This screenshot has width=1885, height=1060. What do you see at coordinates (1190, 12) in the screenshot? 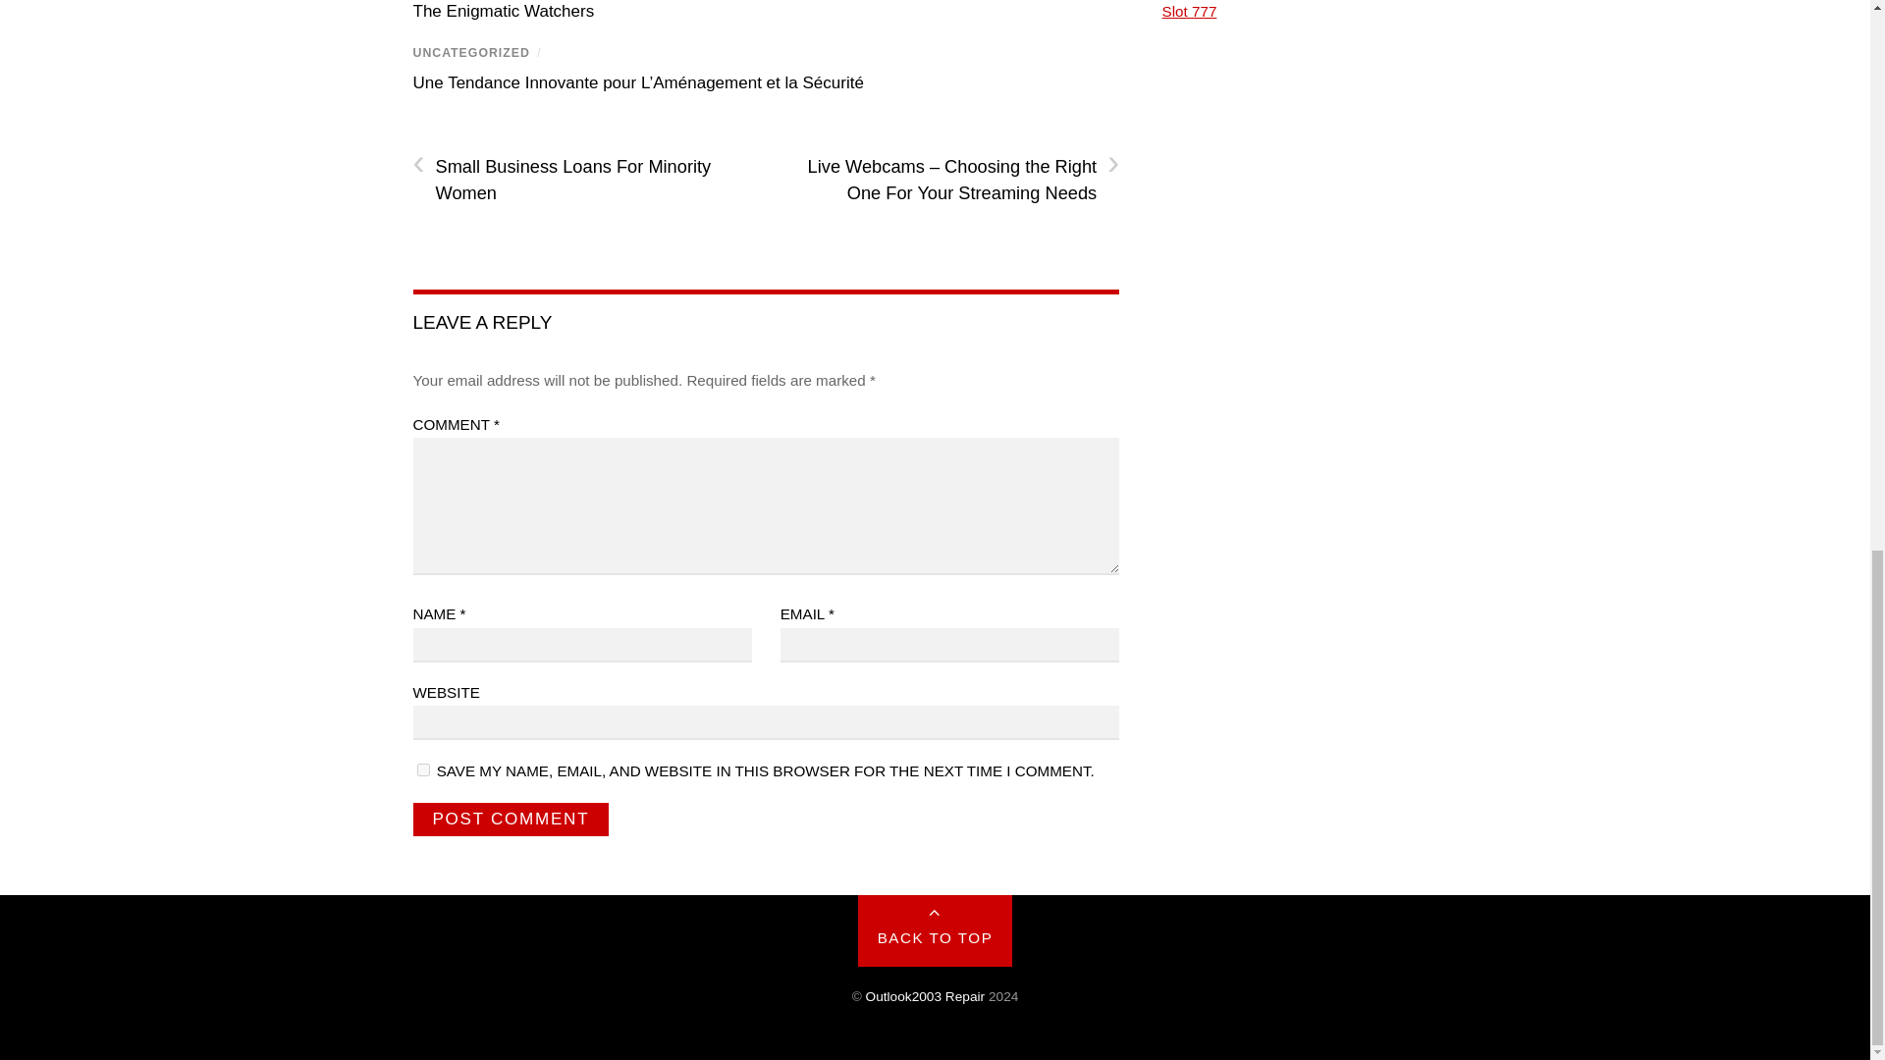
I see `Slot 777` at bounding box center [1190, 12].